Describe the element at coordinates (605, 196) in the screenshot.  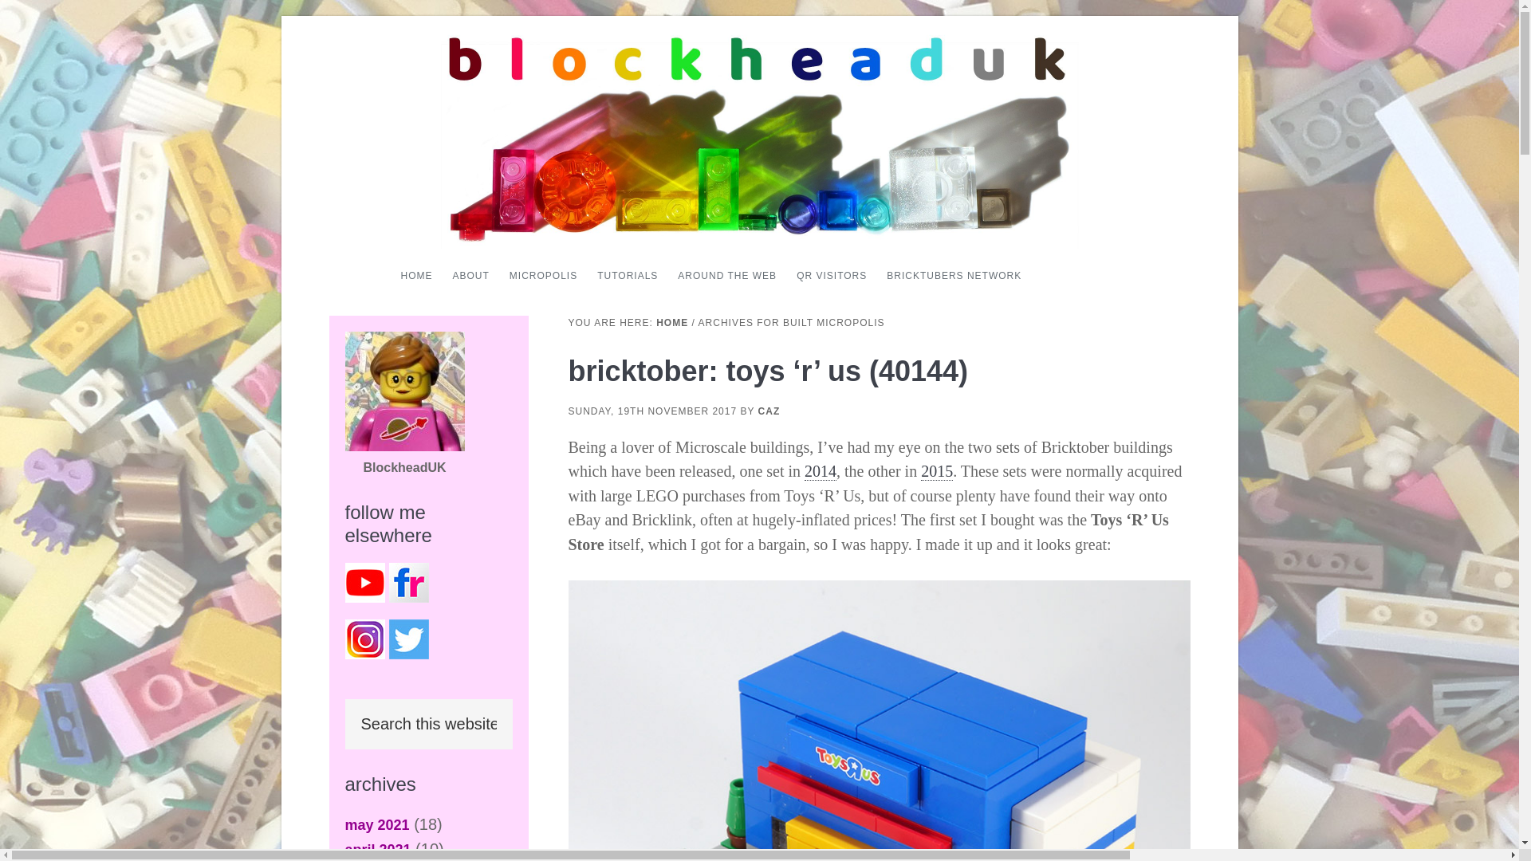
I see `BLOCKHEADUK` at that location.